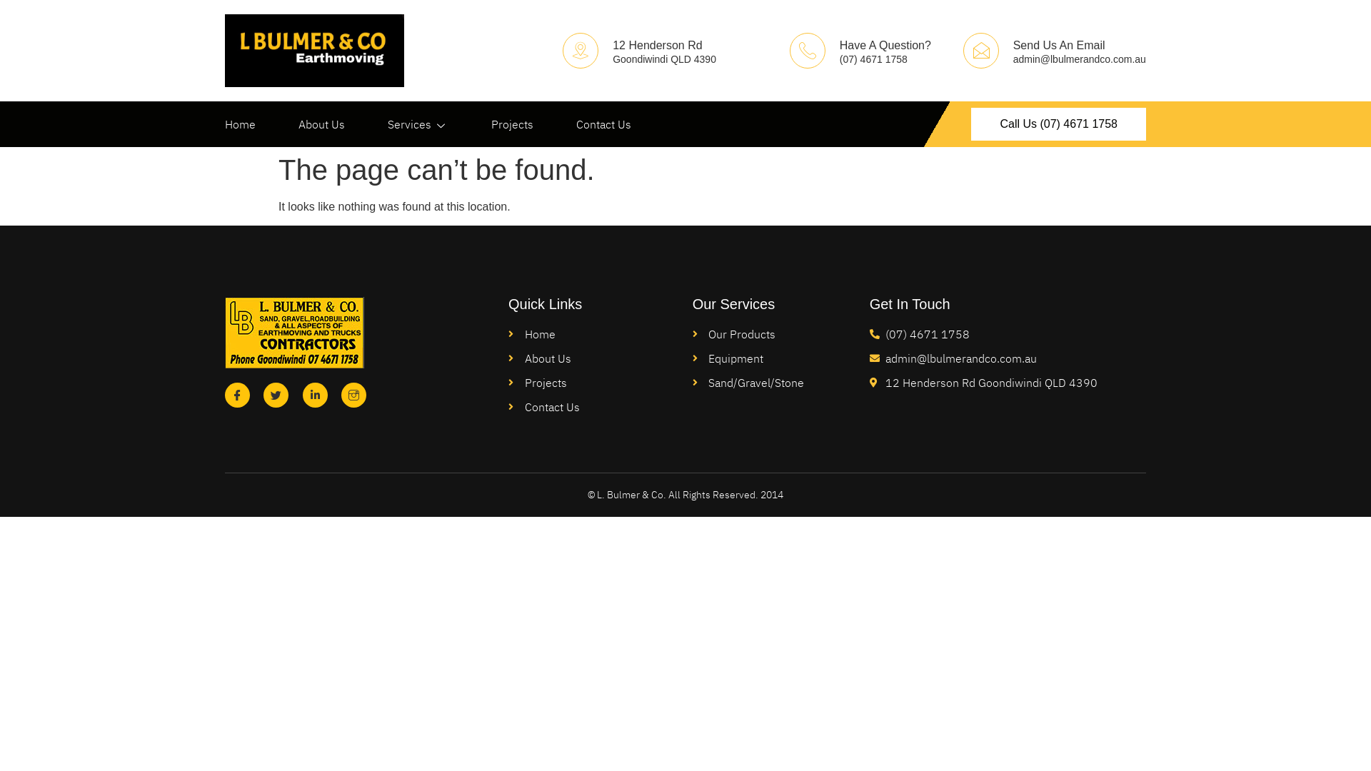  I want to click on admin@lbulmerandco.com.au, so click(1008, 358).